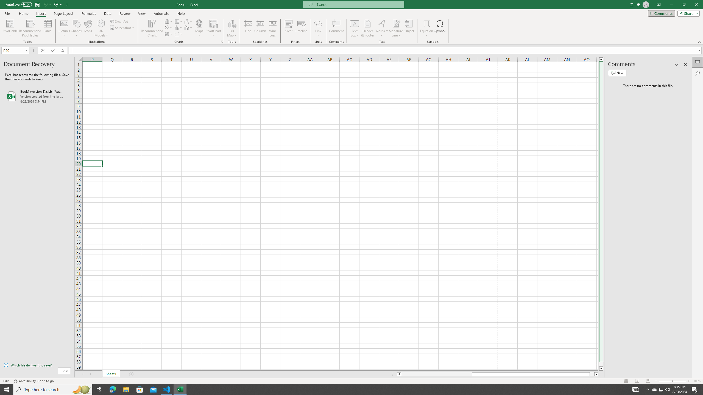  I want to click on PivotTable, so click(10, 28).